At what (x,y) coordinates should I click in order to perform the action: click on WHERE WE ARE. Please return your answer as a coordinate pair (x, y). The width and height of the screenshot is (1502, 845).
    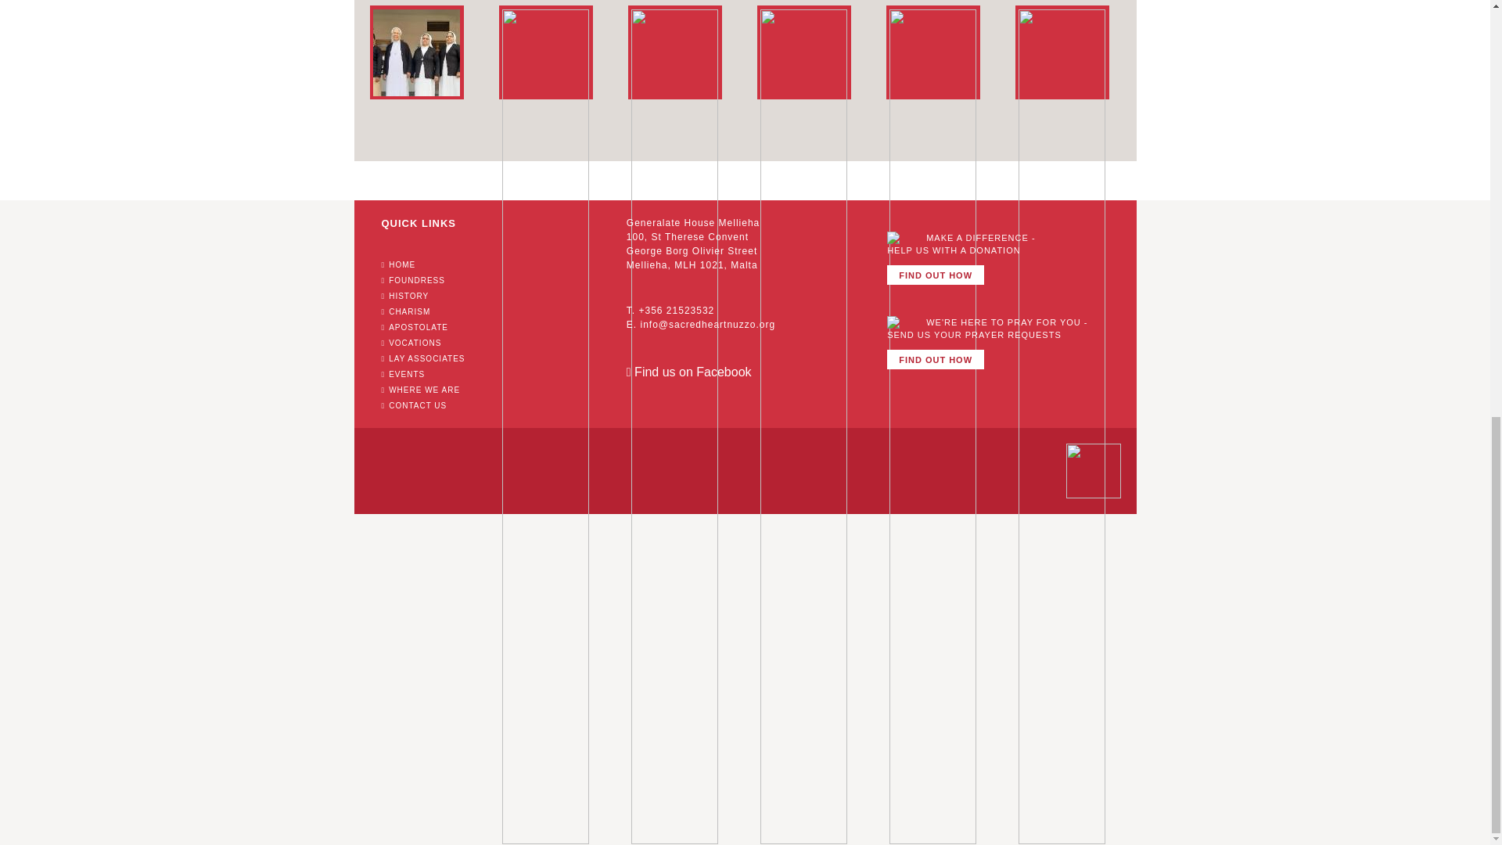
    Looking at the image, I should click on (421, 390).